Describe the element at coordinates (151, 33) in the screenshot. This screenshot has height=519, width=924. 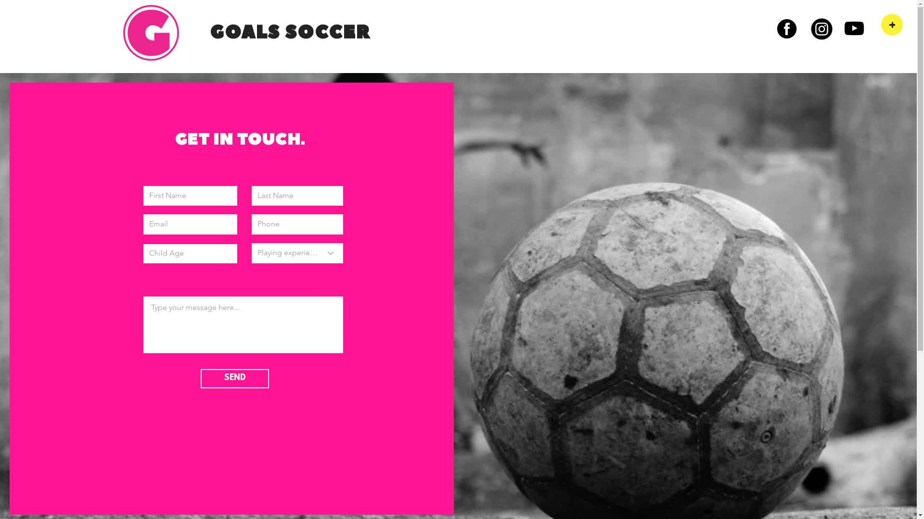
I see `Sunball` at that location.